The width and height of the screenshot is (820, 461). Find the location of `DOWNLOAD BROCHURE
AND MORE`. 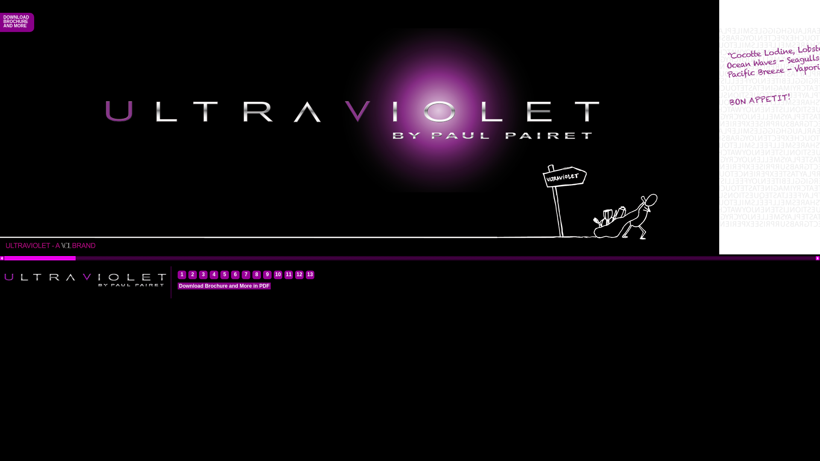

DOWNLOAD BROCHURE
AND MORE is located at coordinates (16, 22).